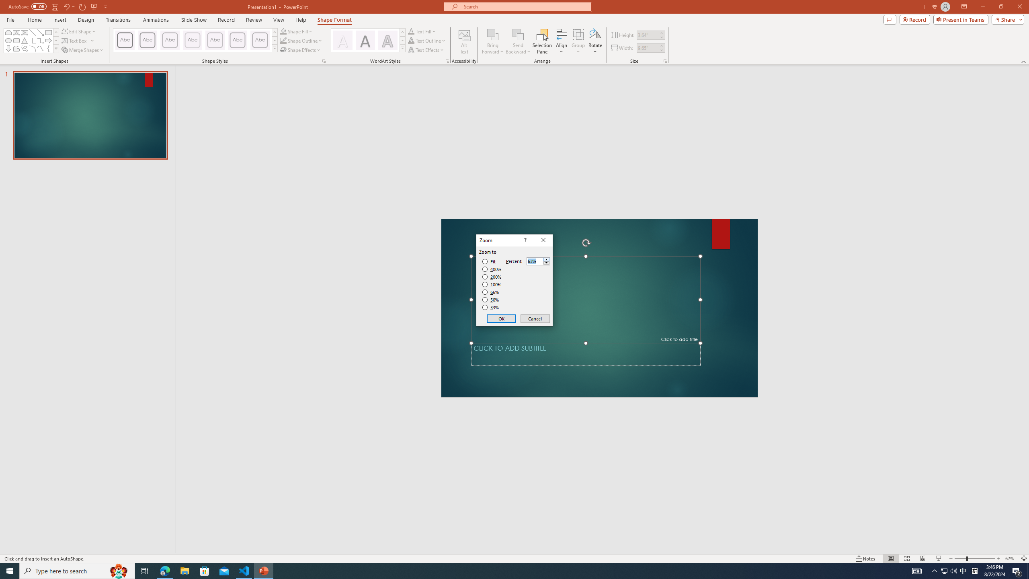  What do you see at coordinates (578, 41) in the screenshot?
I see `Group` at bounding box center [578, 41].